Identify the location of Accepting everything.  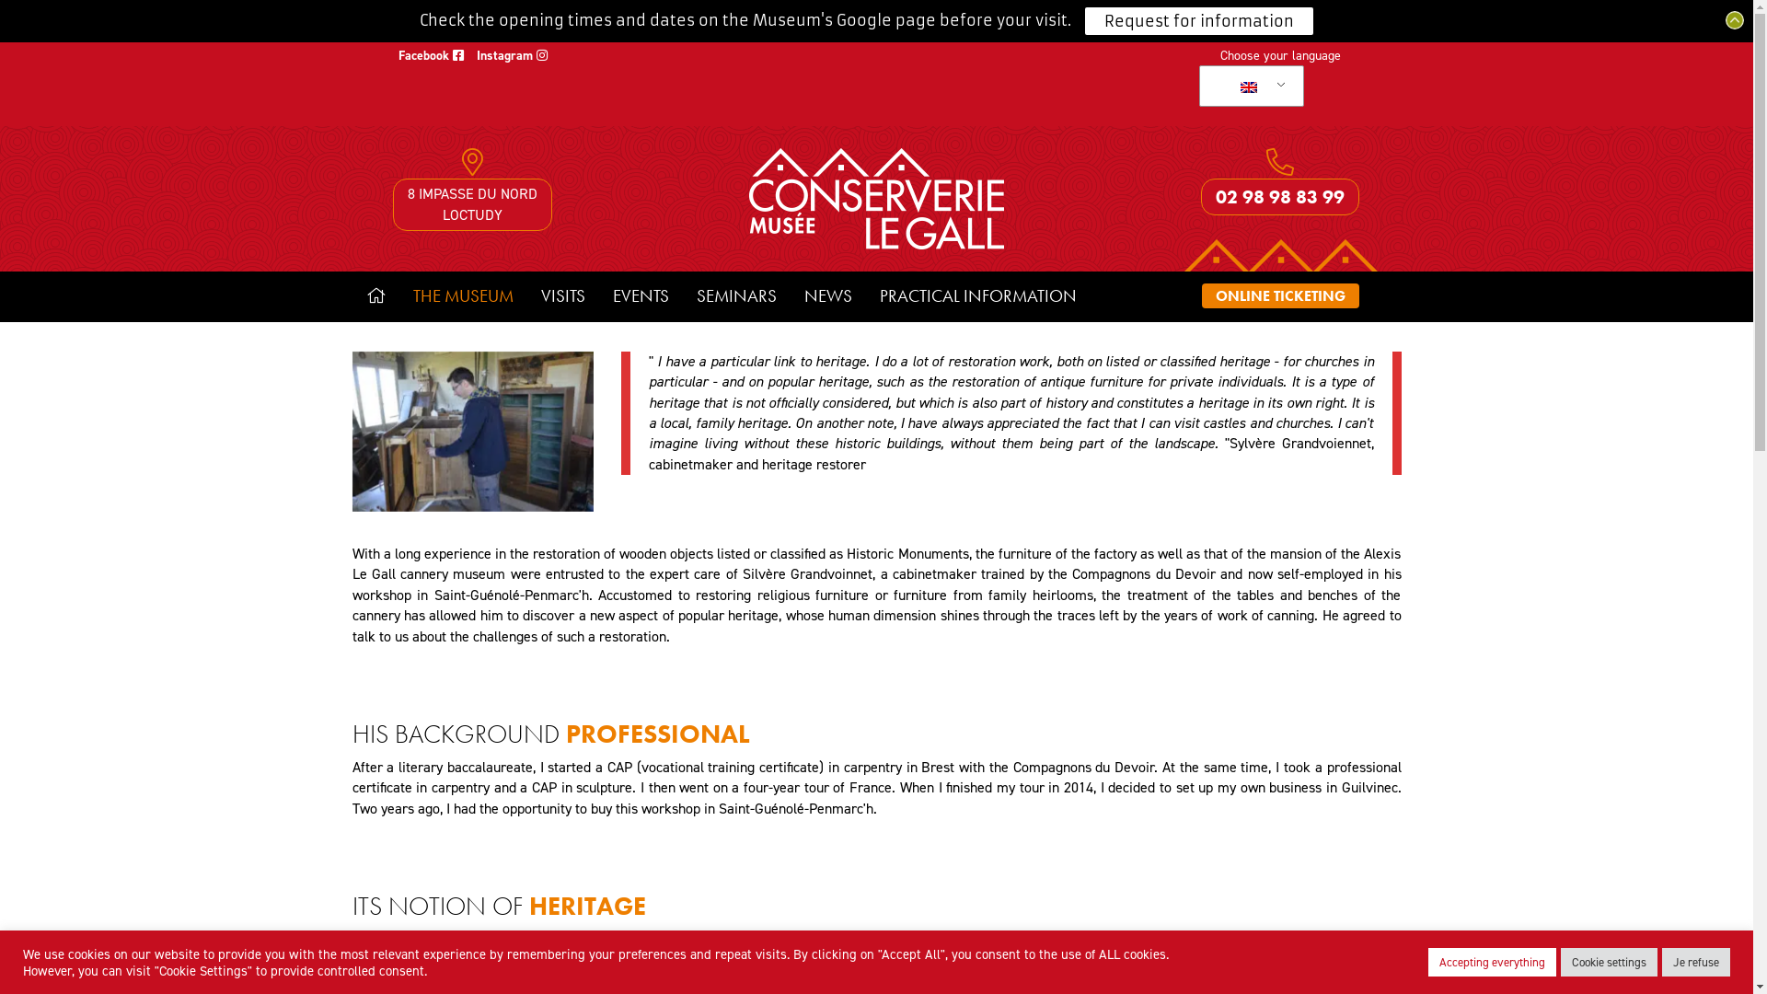
(1493, 963).